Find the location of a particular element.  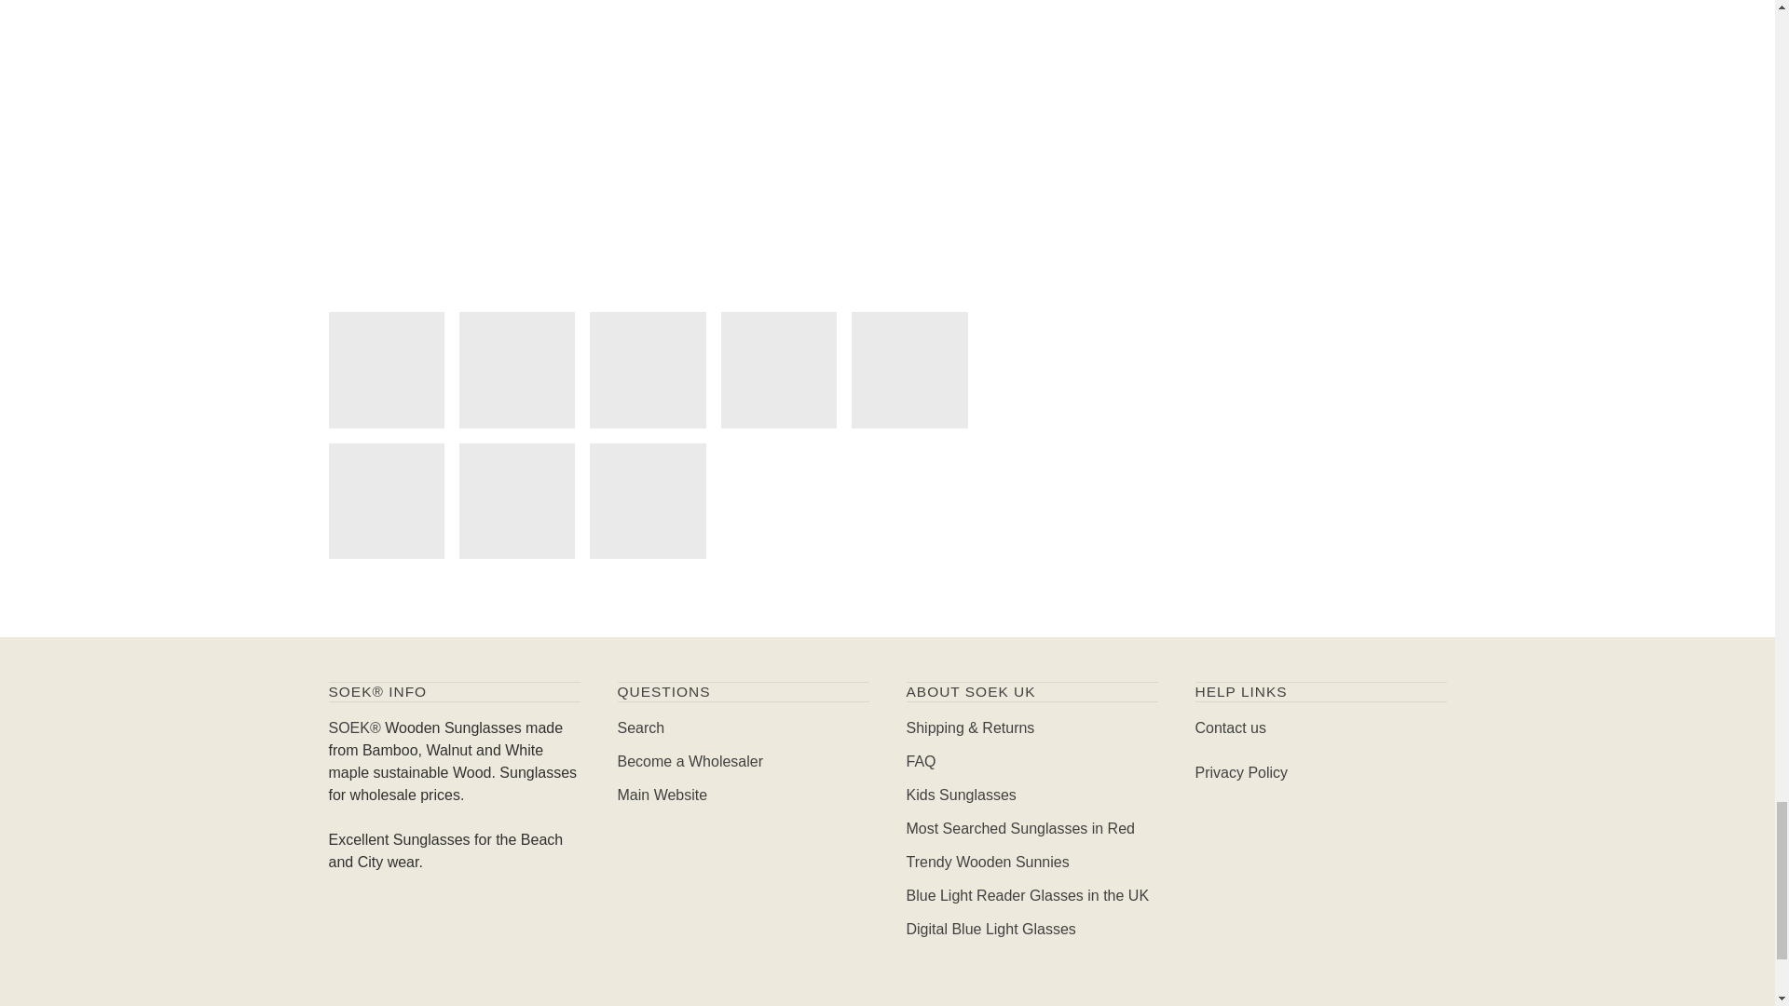

Privacy Policy is located at coordinates (1241, 772).